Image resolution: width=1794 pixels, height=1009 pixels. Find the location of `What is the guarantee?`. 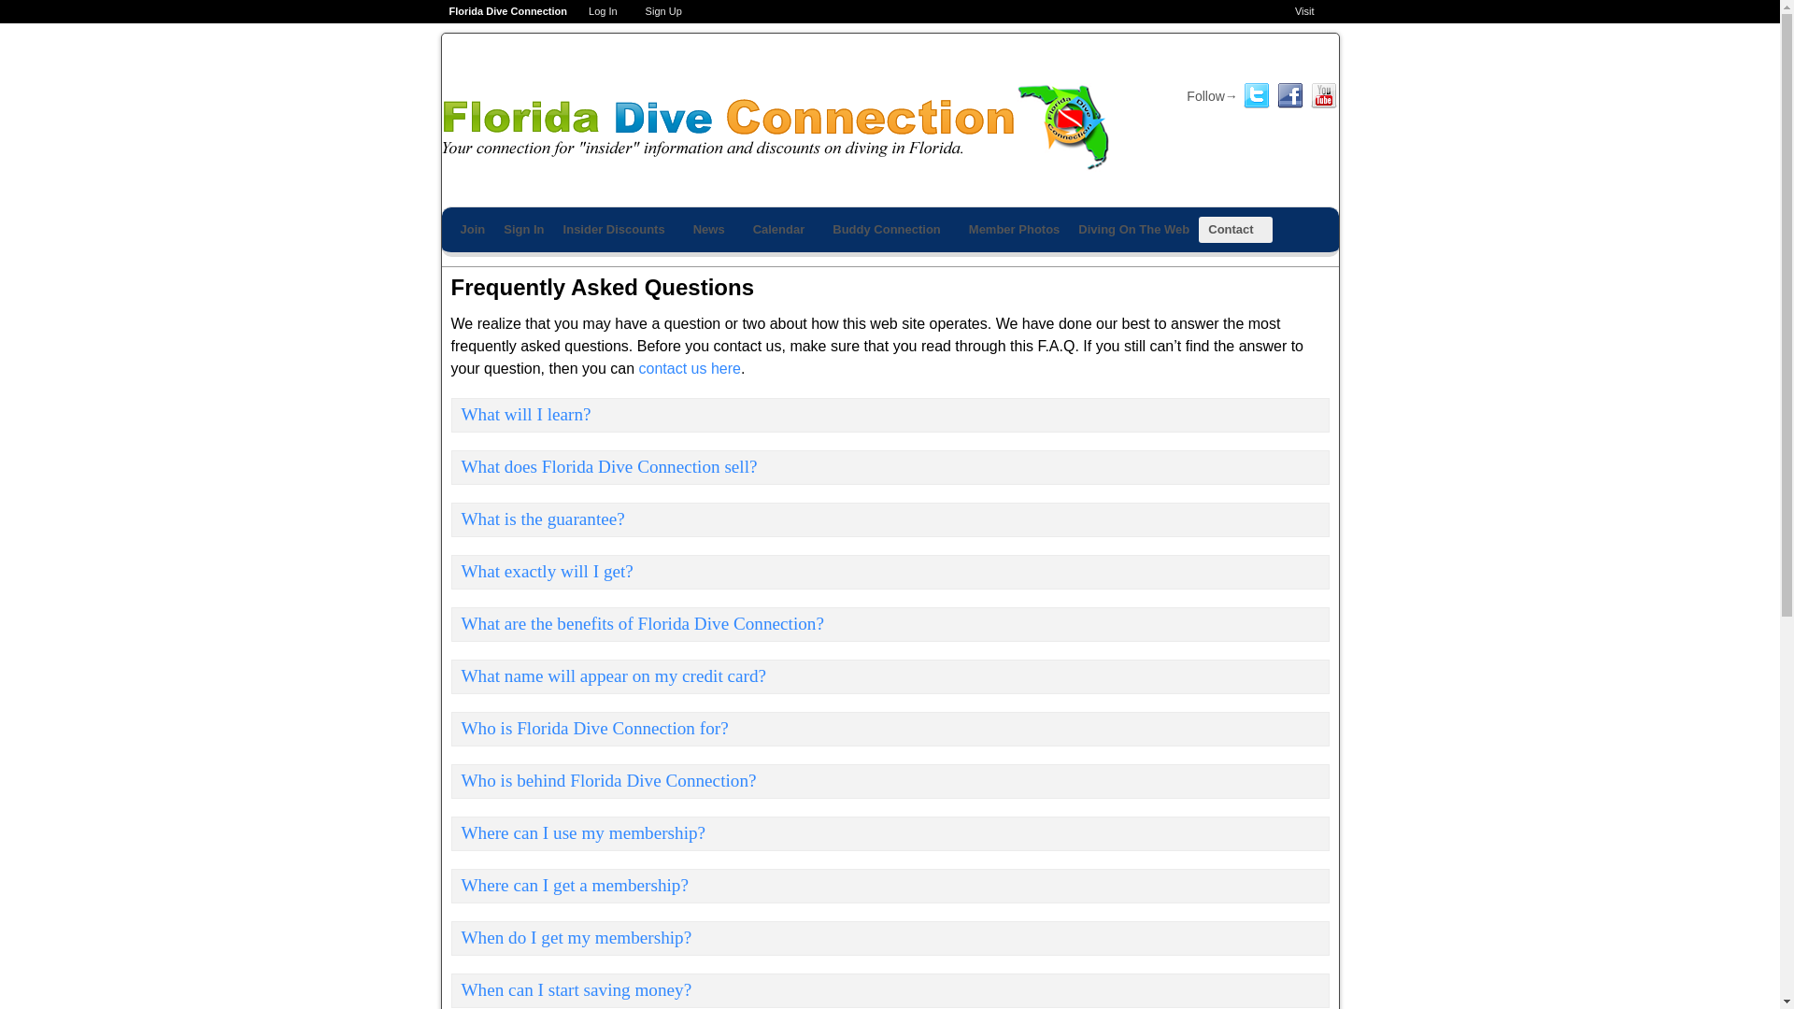

What is the guarantee? is located at coordinates (890, 519).